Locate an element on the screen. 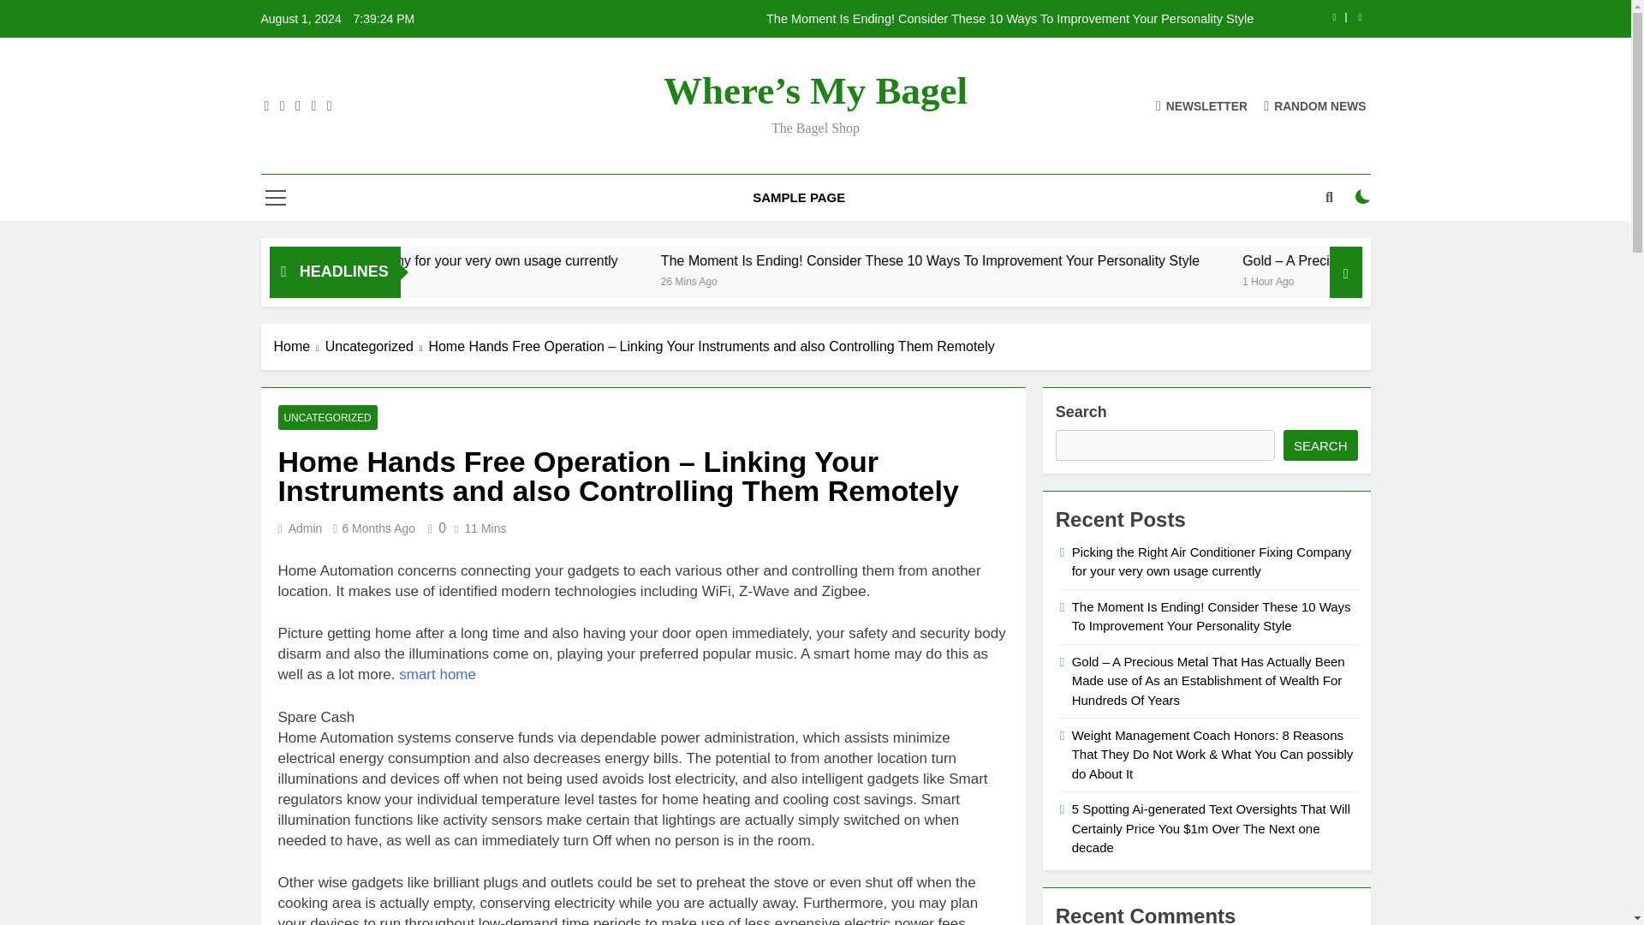 The width and height of the screenshot is (1644, 925). on is located at coordinates (1363, 197).